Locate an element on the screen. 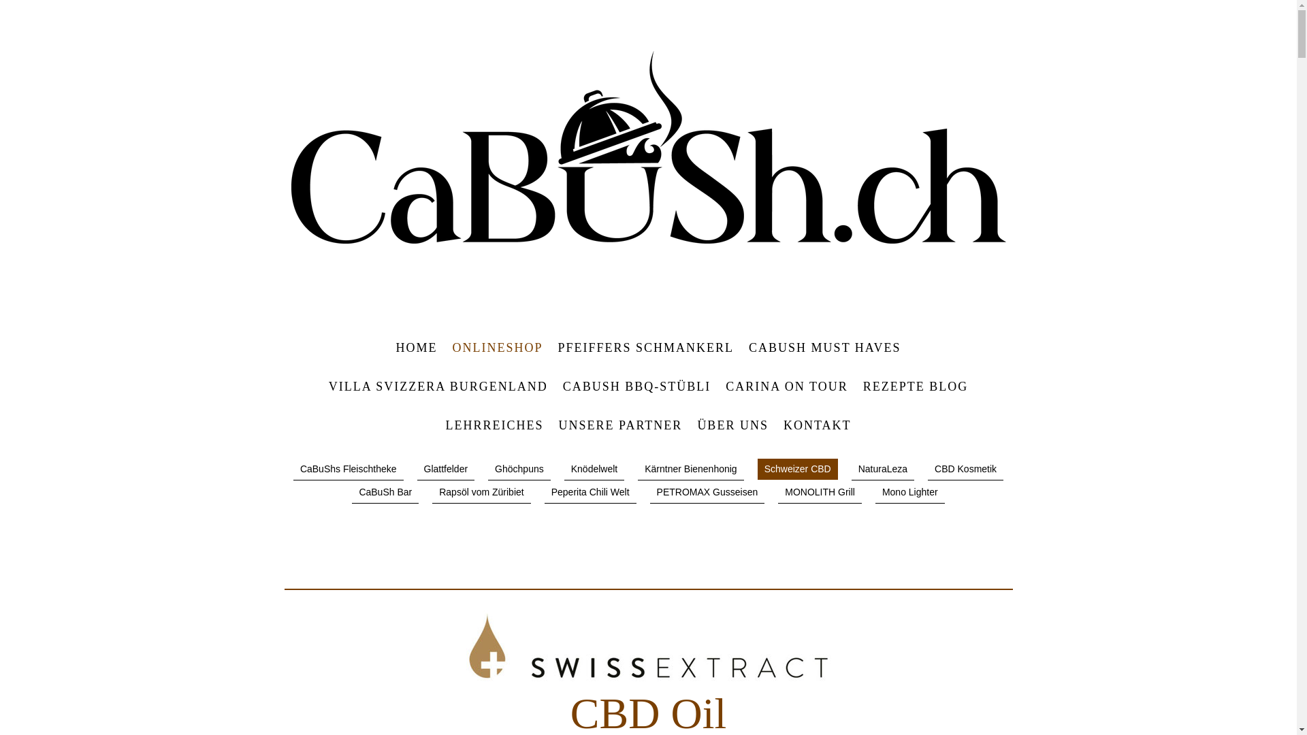 This screenshot has height=735, width=1307. LEHRREICHES is located at coordinates (495, 426).